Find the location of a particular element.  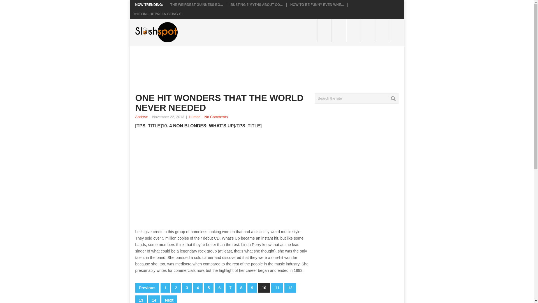

Next is located at coordinates (169, 299).